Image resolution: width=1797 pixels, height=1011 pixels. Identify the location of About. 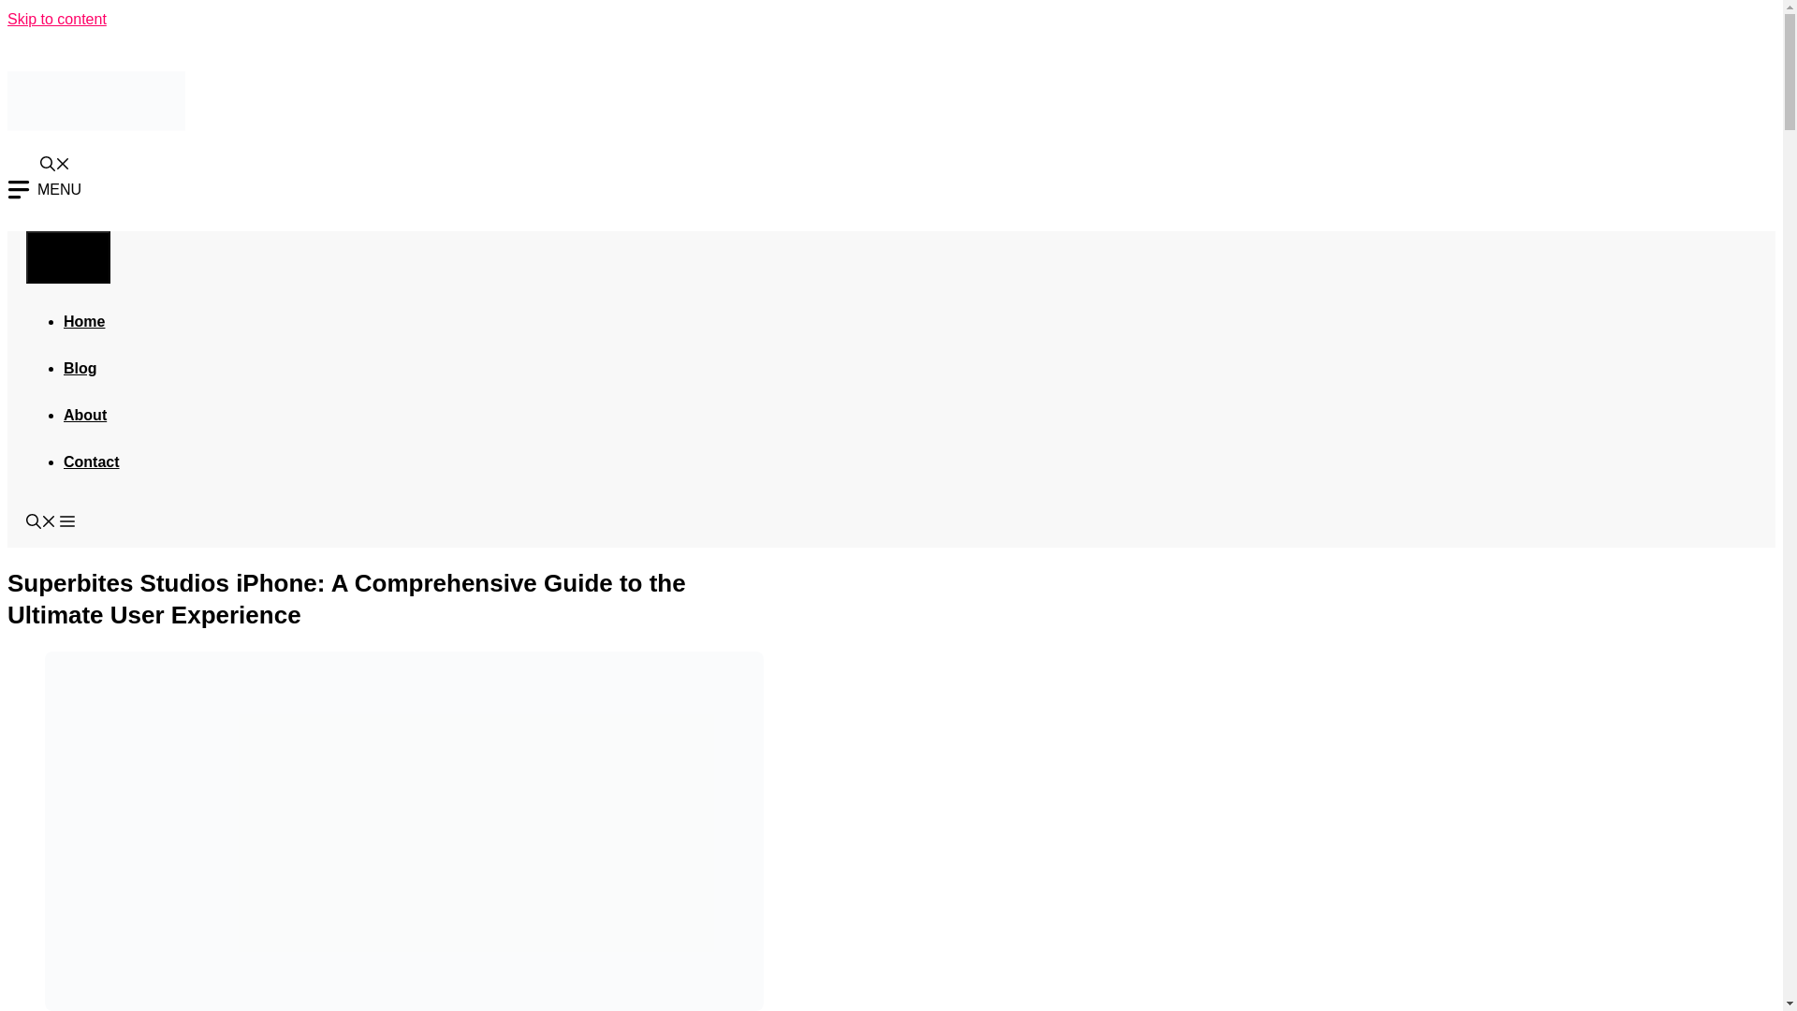
(84, 414).